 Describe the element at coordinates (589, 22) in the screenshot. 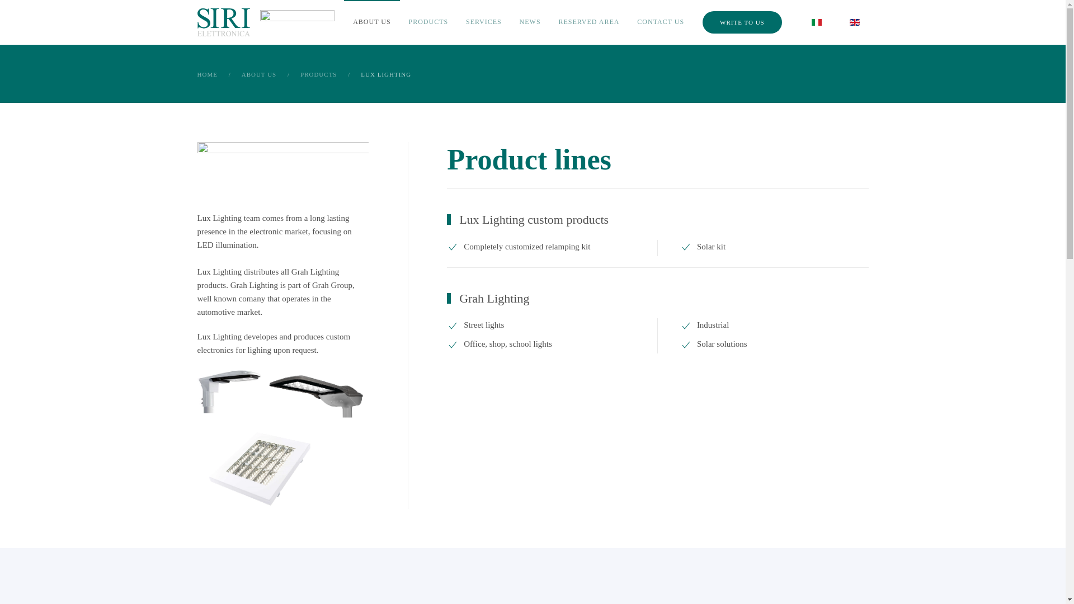

I see `RESERVED AREA` at that location.